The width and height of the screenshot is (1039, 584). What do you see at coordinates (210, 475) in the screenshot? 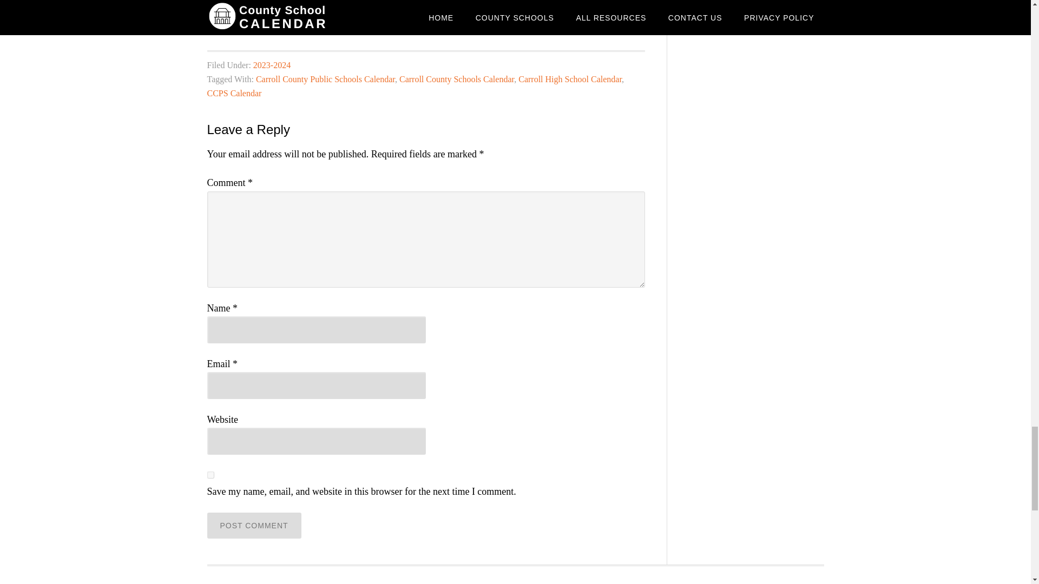
I see `yes` at bounding box center [210, 475].